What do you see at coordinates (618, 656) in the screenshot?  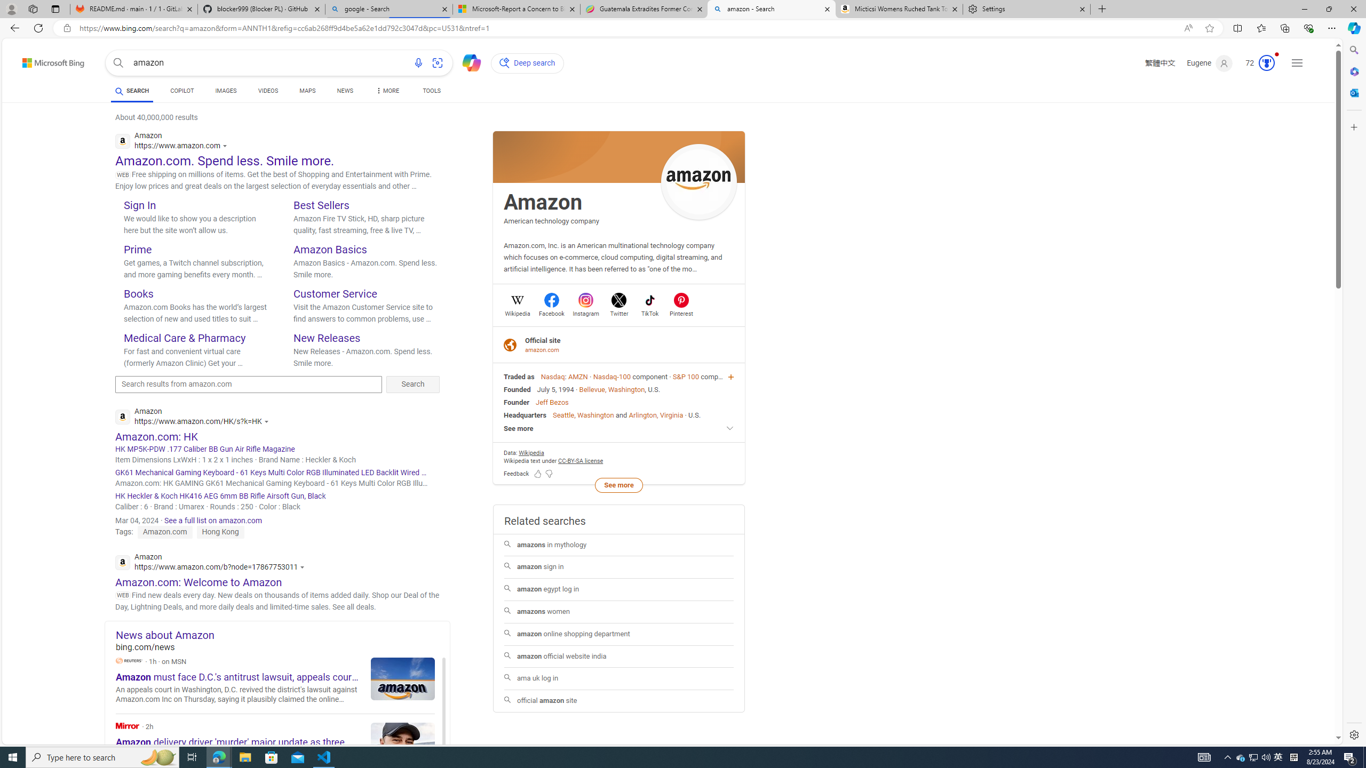 I see `amazon official website india` at bounding box center [618, 656].